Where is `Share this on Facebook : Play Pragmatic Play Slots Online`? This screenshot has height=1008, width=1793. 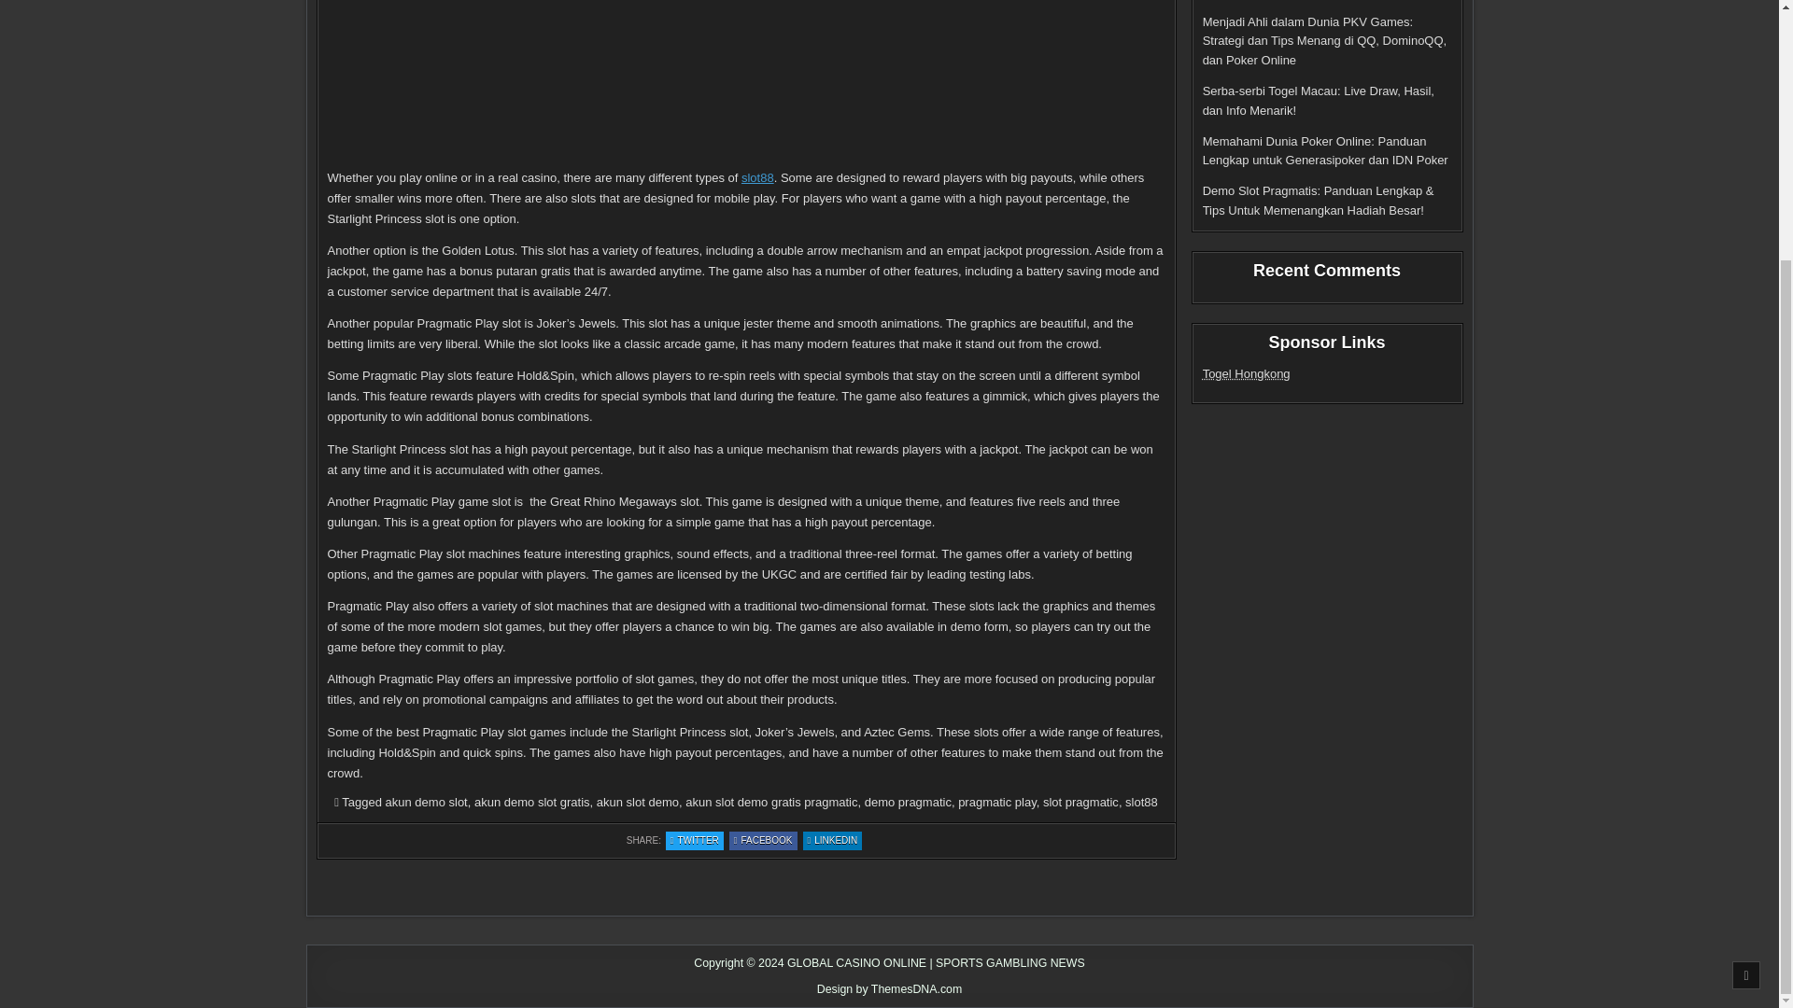
Share this on Facebook : Play Pragmatic Play Slots Online is located at coordinates (1319, 101).